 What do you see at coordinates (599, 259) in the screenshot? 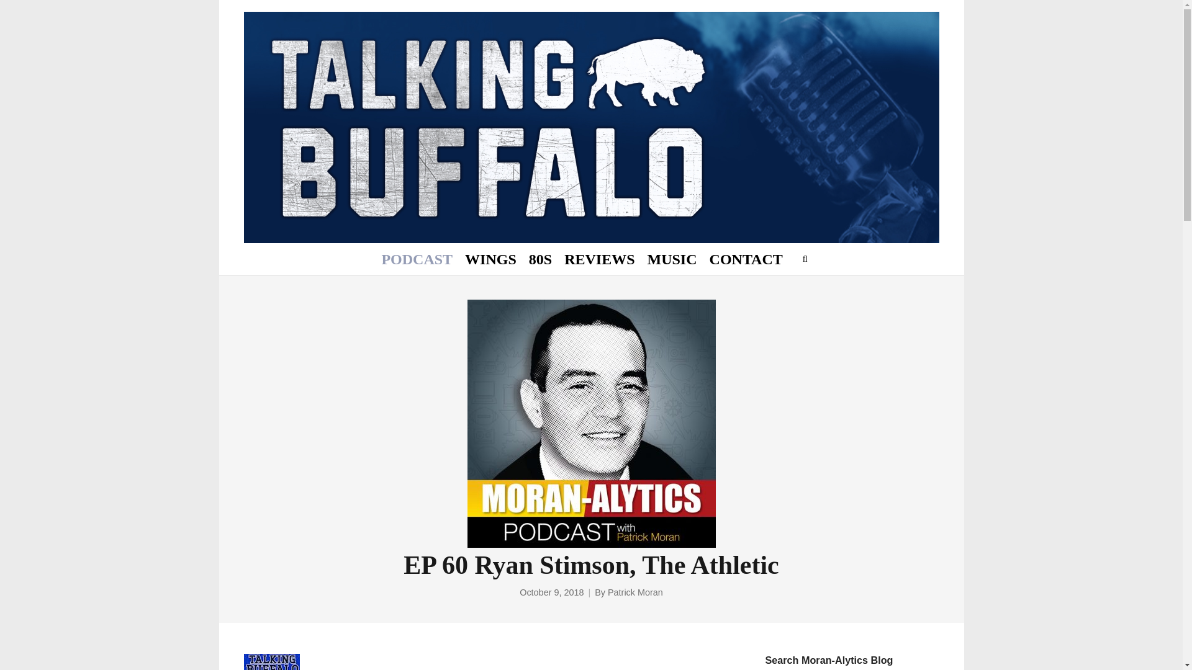
I see `REVIEWS` at bounding box center [599, 259].